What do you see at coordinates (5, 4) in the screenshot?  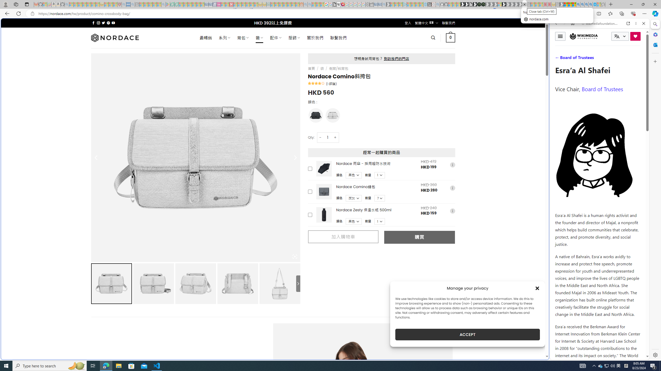 I see `Personal Profile` at bounding box center [5, 4].